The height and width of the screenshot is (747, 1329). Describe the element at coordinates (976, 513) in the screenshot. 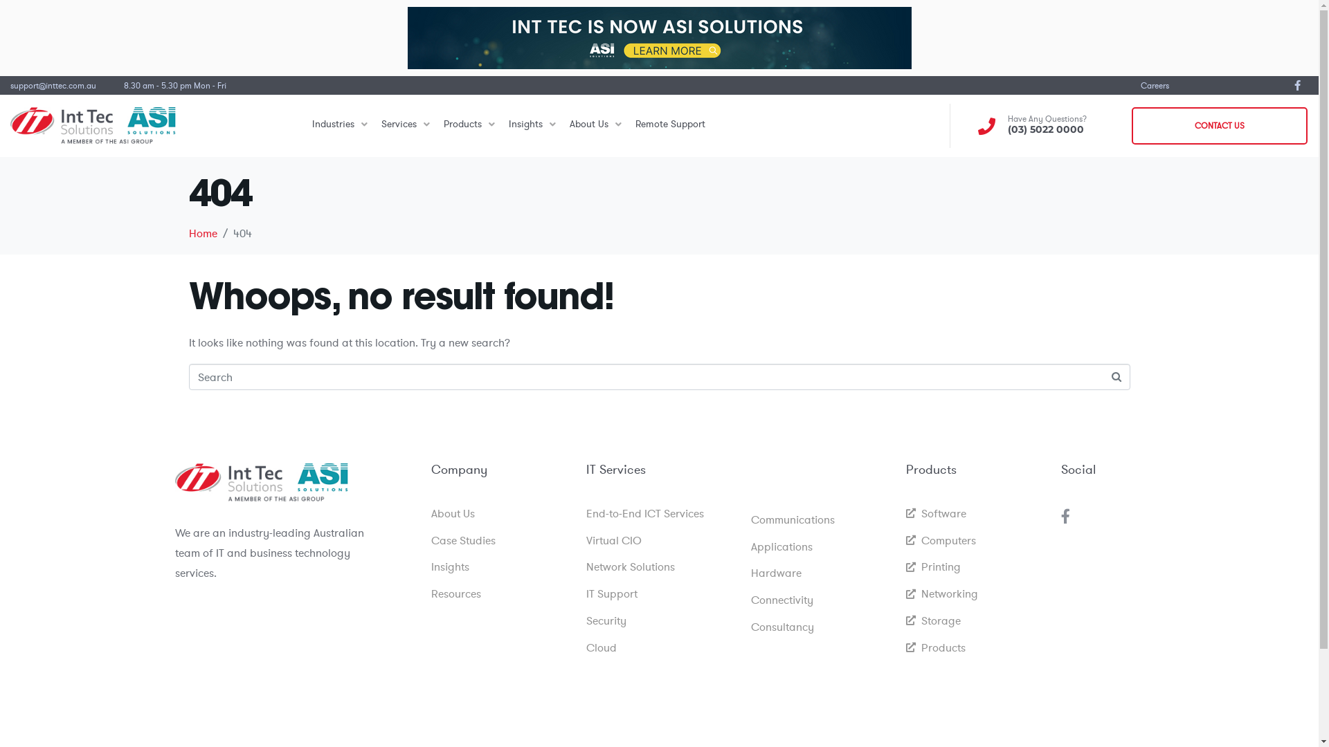

I see `Software` at that location.